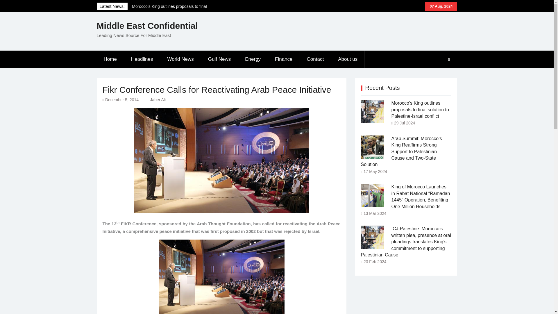 The width and height of the screenshot is (558, 314). What do you see at coordinates (147, 26) in the screenshot?
I see `Middle East Confidential` at bounding box center [147, 26].